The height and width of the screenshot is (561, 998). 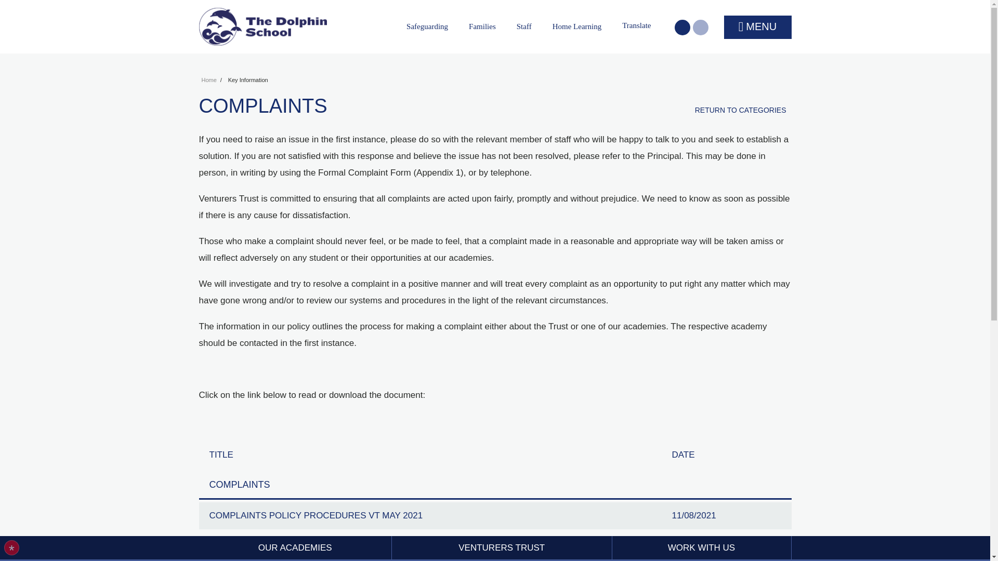 What do you see at coordinates (484, 26) in the screenshot?
I see `Families` at bounding box center [484, 26].